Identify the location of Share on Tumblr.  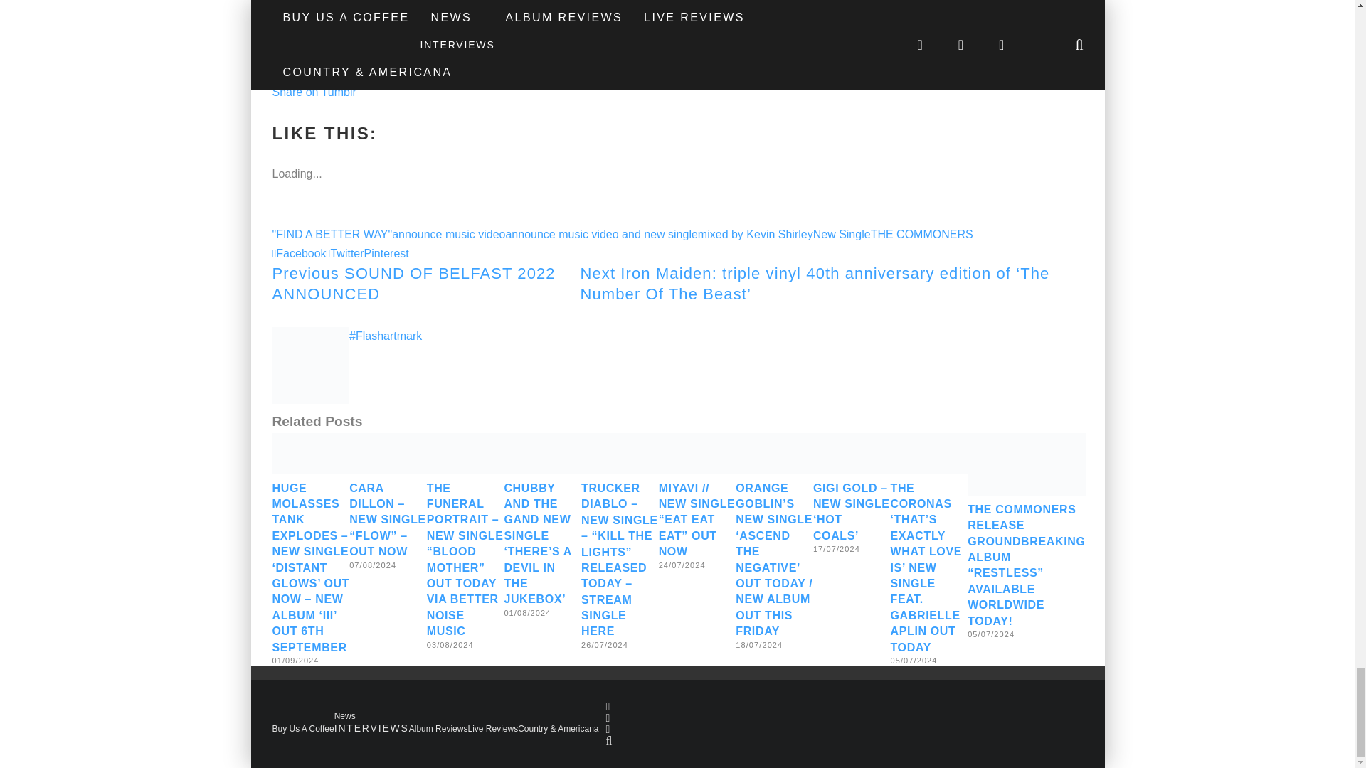
(313, 92).